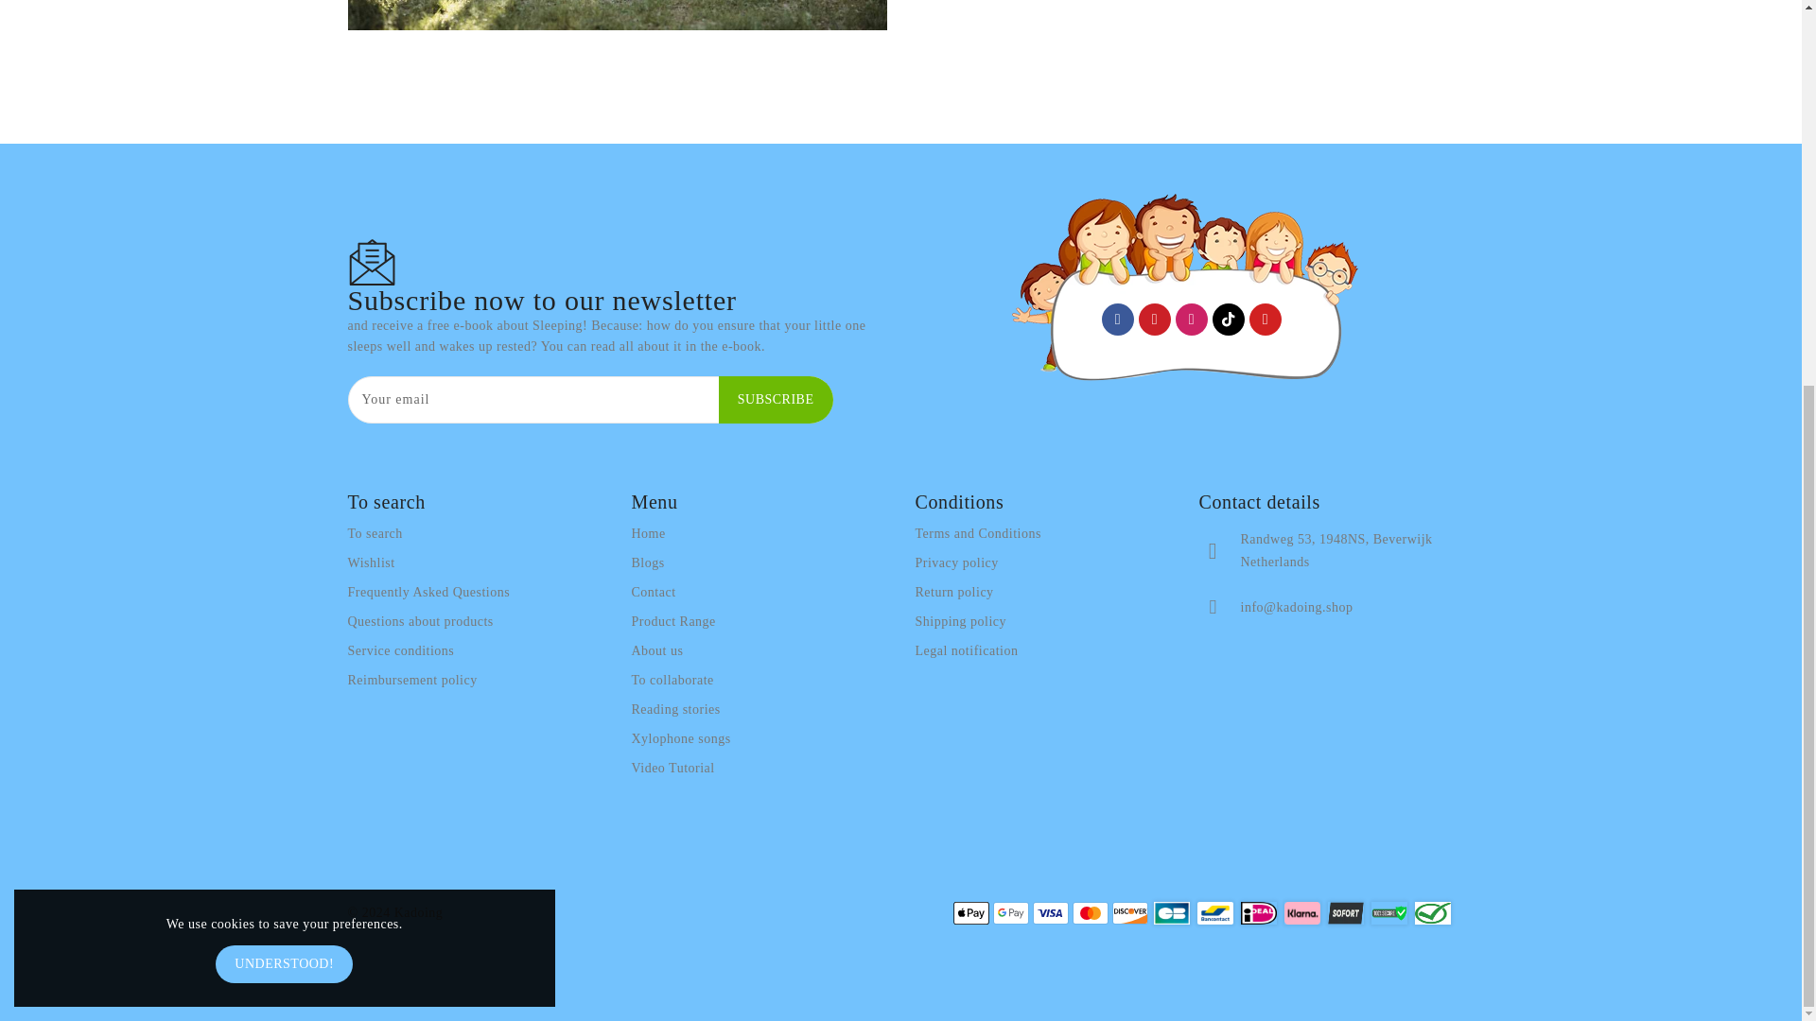 This screenshot has width=1816, height=1021. I want to click on Blogs, so click(648, 563).